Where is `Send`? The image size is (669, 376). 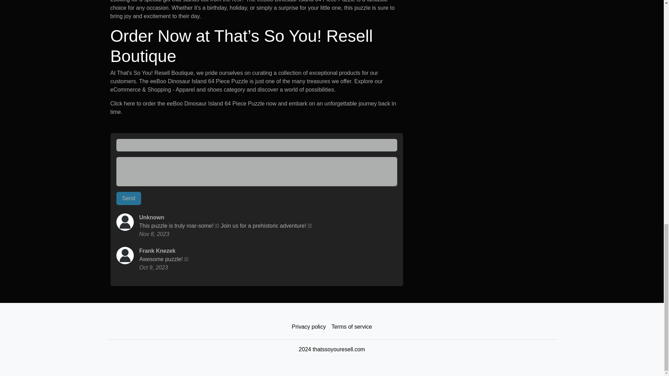
Send is located at coordinates (129, 198).